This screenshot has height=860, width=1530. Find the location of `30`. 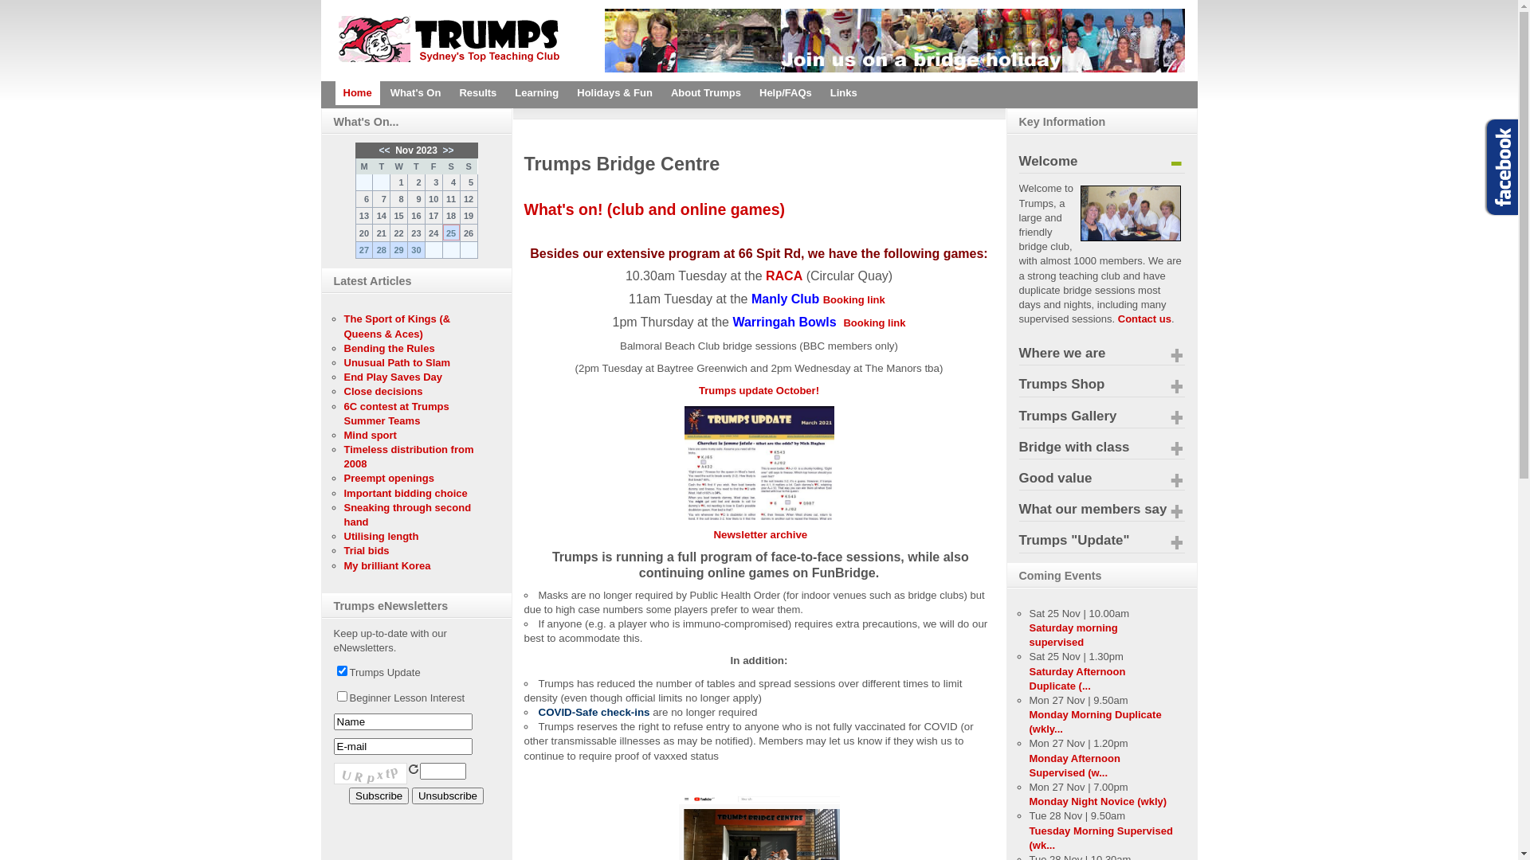

30 is located at coordinates (416, 250).